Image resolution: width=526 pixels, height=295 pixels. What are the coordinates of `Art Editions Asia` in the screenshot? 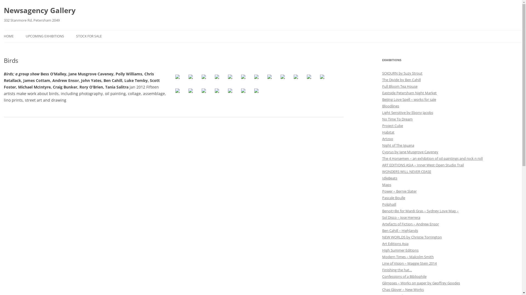 It's located at (395, 244).